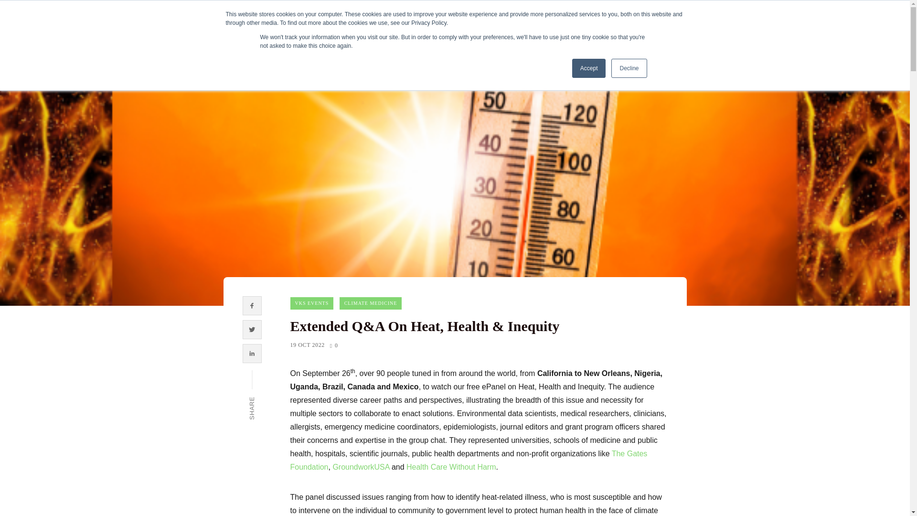 The height and width of the screenshot is (516, 917). Describe the element at coordinates (589, 68) in the screenshot. I see `Accept` at that location.